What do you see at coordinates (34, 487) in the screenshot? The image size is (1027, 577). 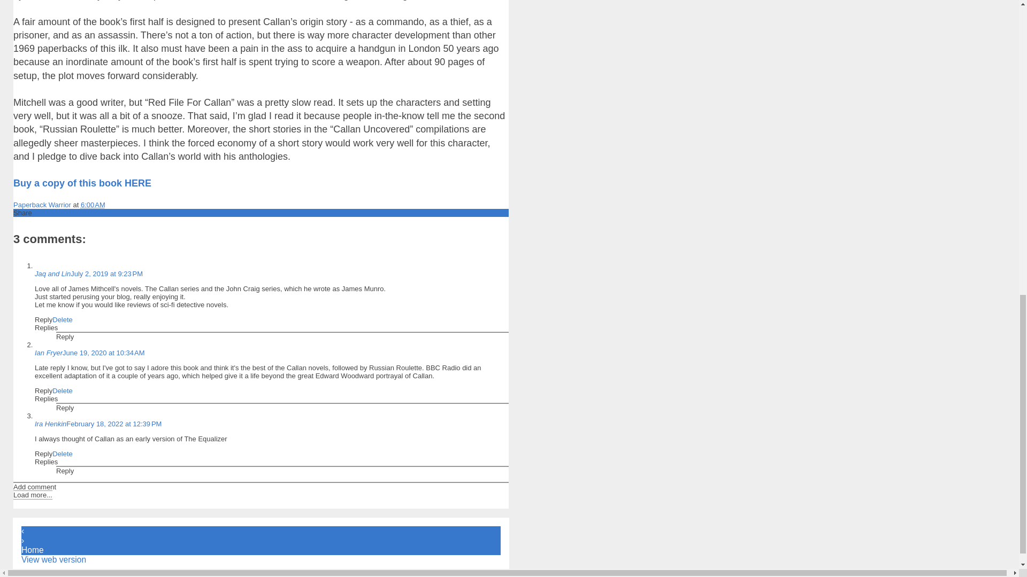 I see `Add comment` at bounding box center [34, 487].